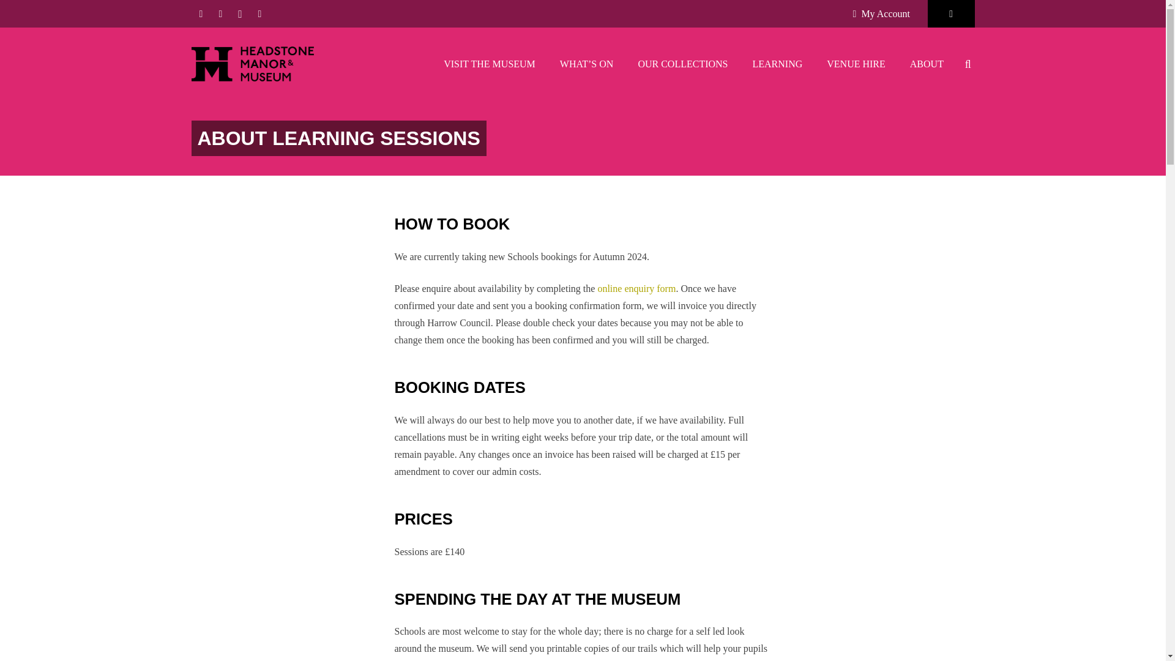 The width and height of the screenshot is (1175, 661). What do you see at coordinates (881, 13) in the screenshot?
I see `My Account` at bounding box center [881, 13].